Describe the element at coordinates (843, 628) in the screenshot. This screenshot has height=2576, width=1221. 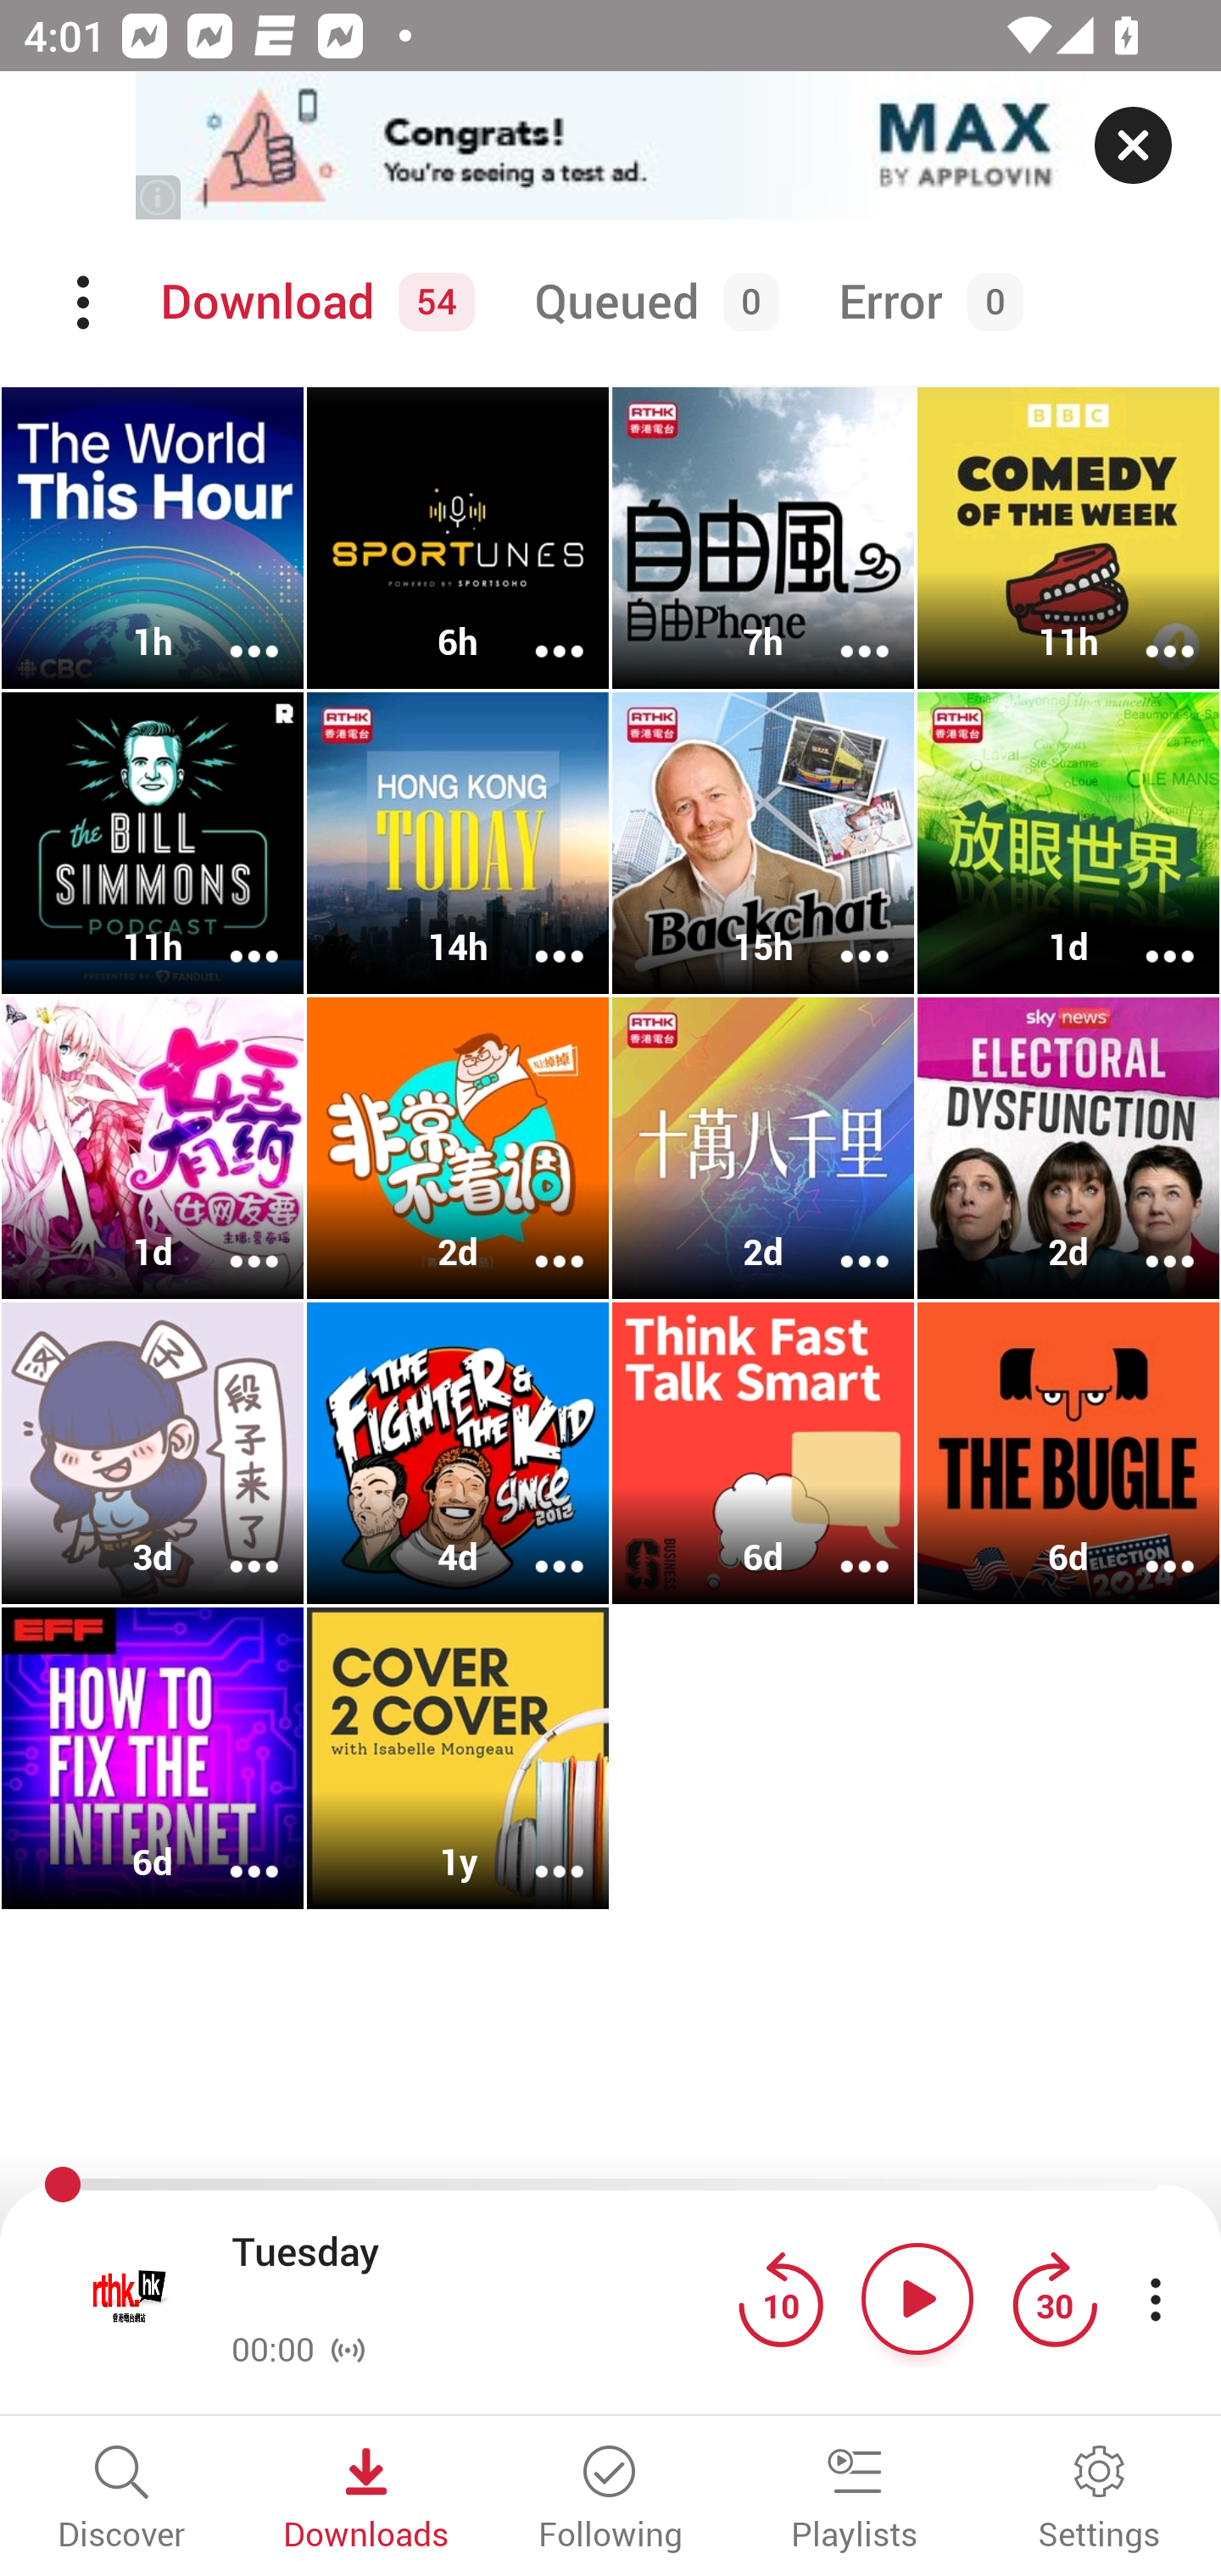
I see `More options` at that location.